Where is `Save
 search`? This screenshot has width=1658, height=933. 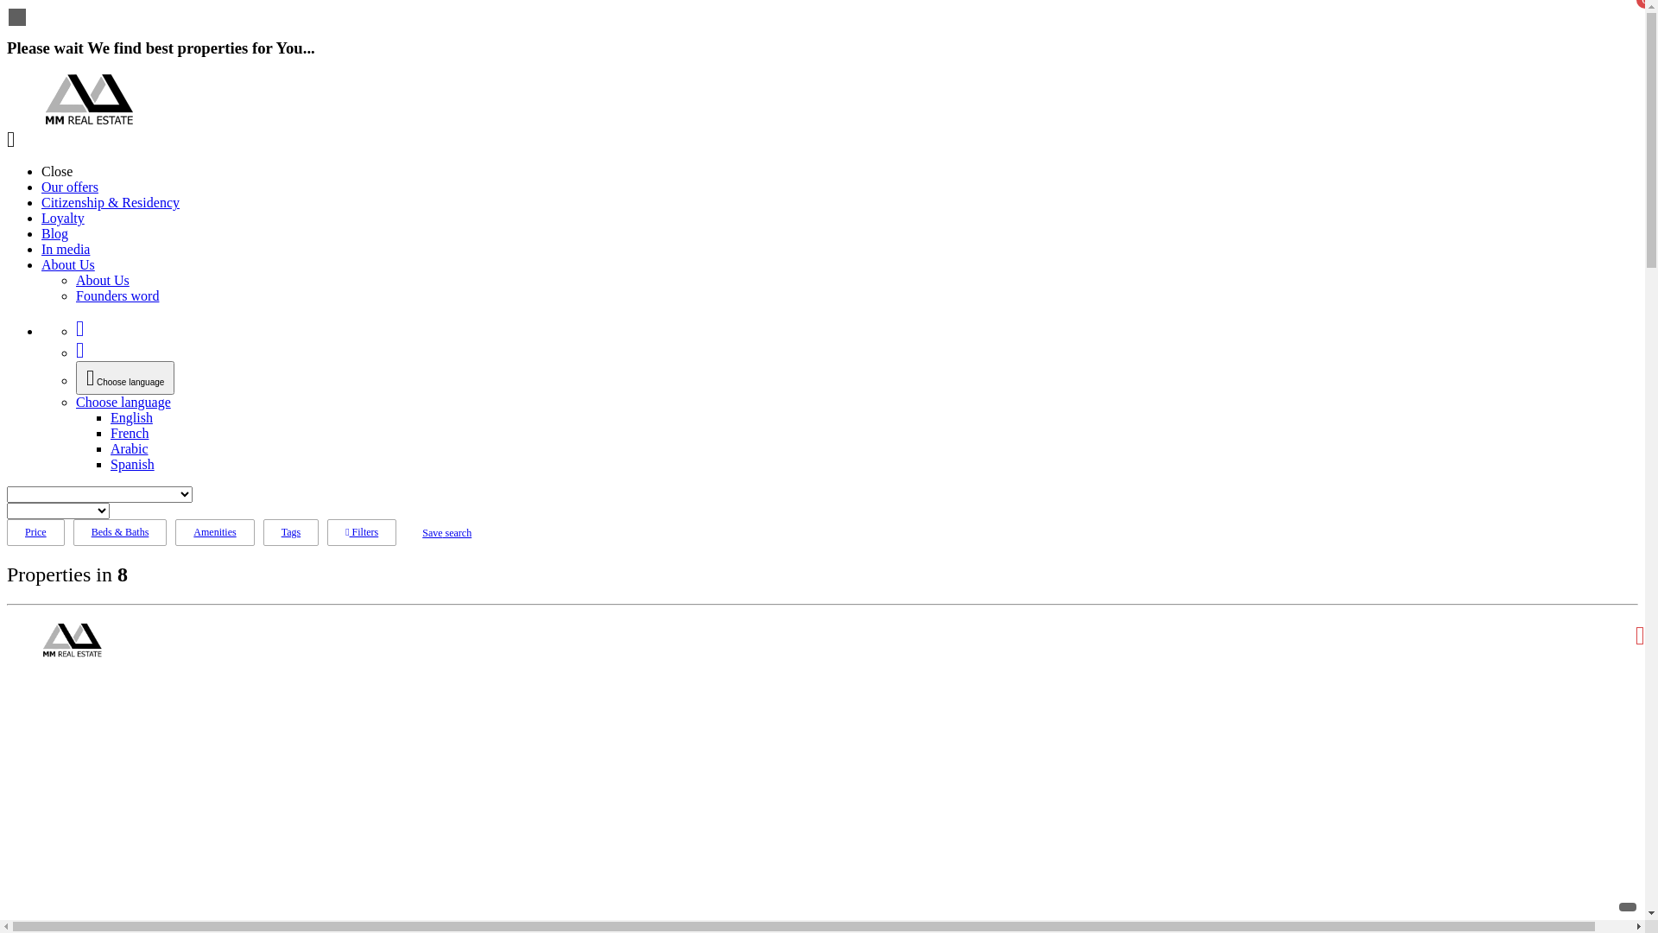
Save
 search is located at coordinates (447, 532).